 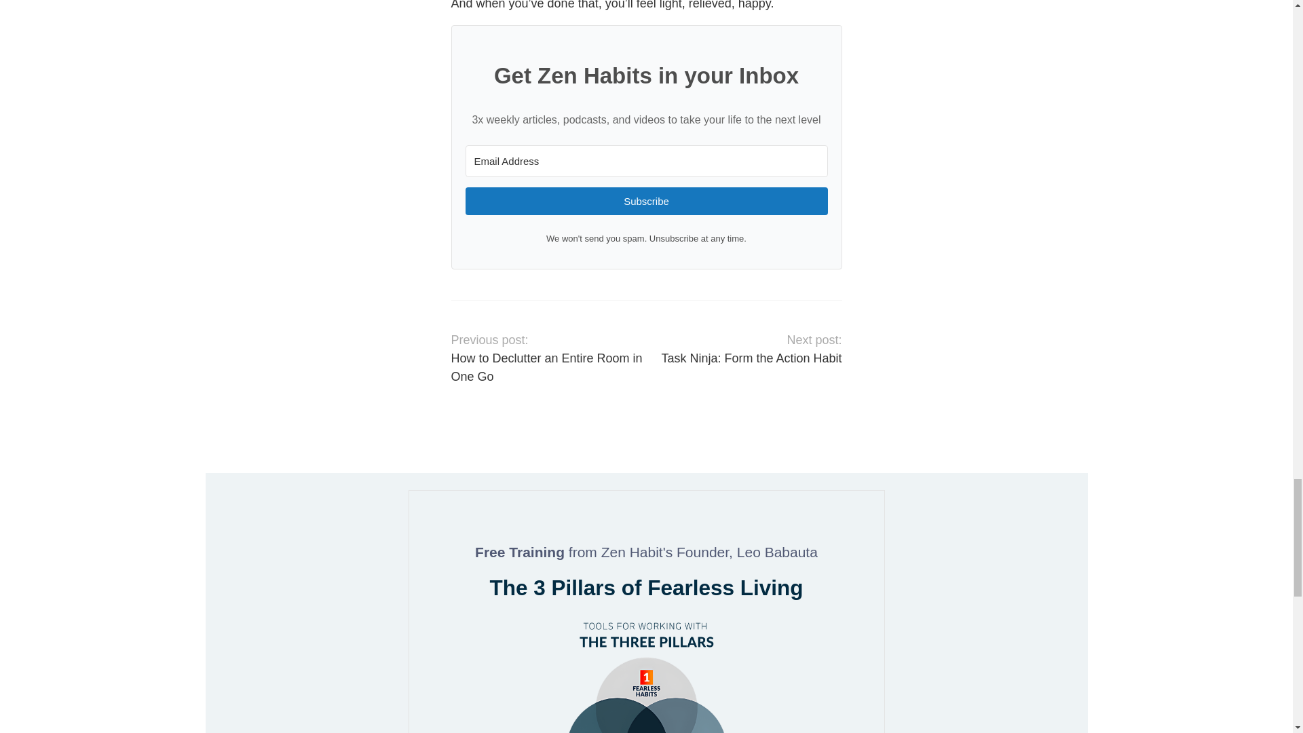 I want to click on Subscribe, so click(x=646, y=201).